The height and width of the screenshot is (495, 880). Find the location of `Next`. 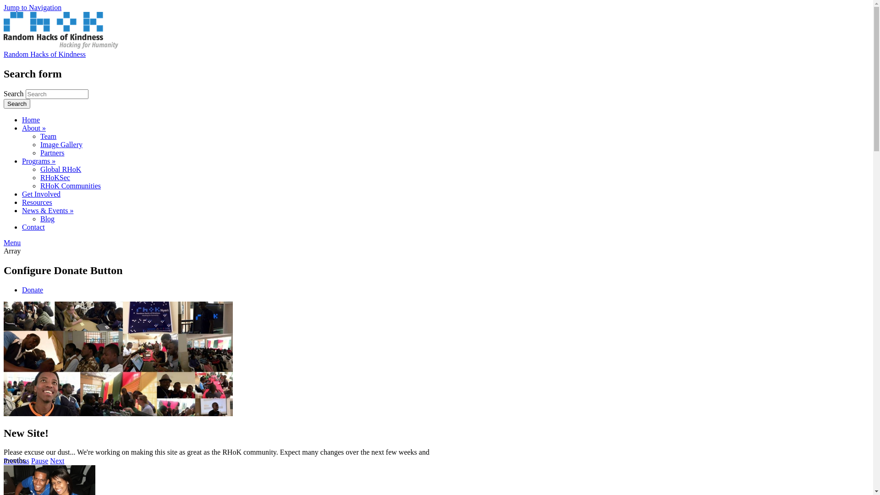

Next is located at coordinates (57, 461).